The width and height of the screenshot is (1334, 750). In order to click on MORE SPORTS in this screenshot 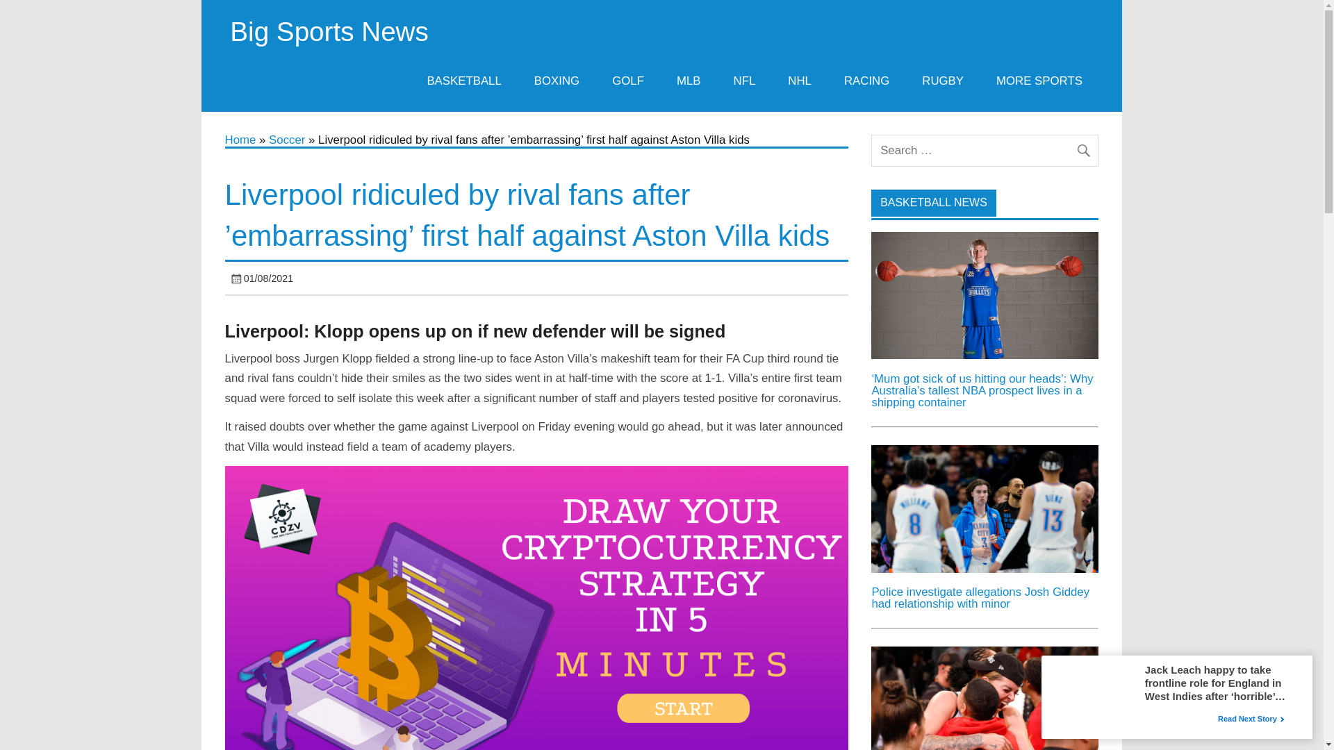, I will do `click(1039, 81)`.